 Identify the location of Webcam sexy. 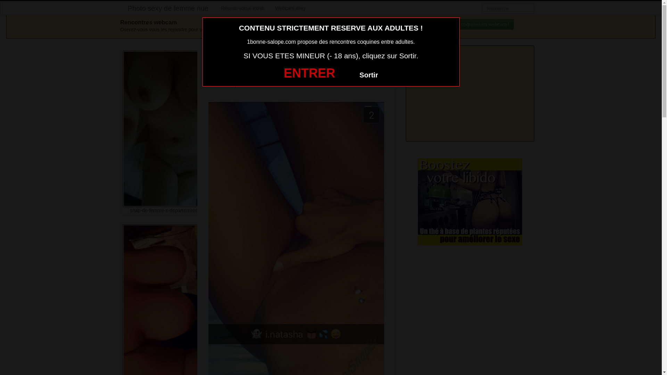
(290, 8).